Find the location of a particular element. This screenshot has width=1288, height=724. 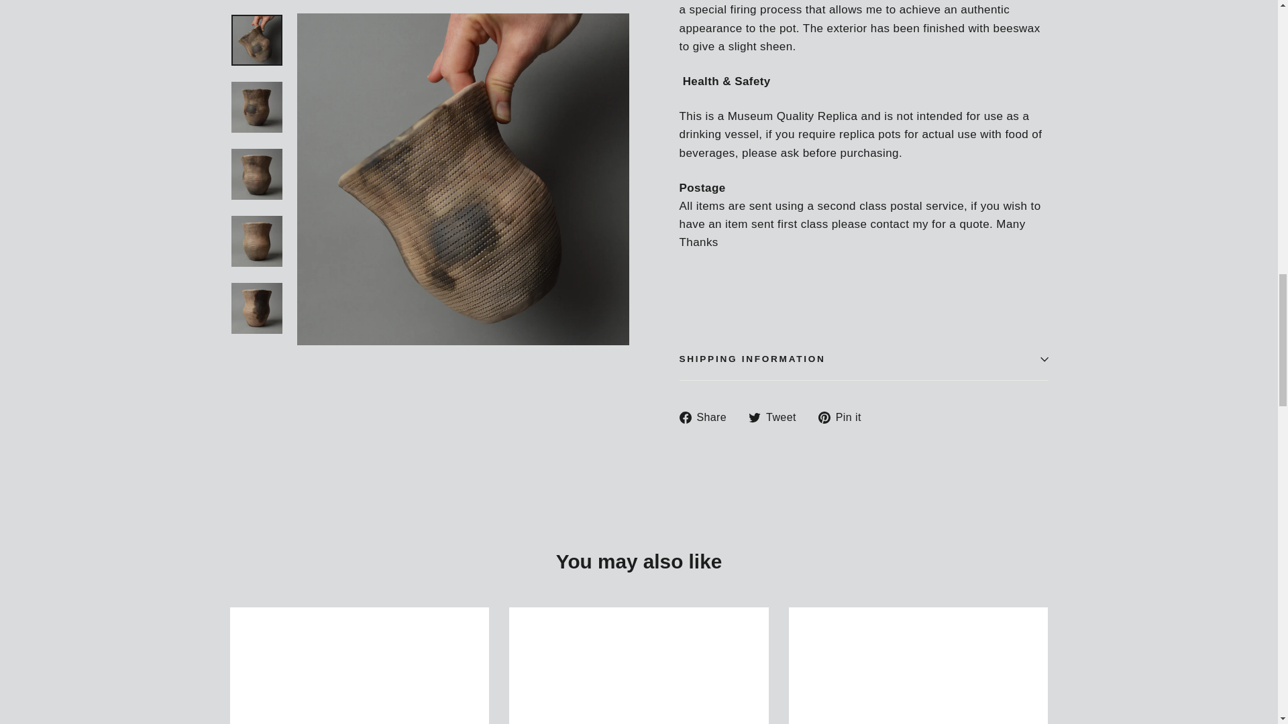

twitter is located at coordinates (754, 417).